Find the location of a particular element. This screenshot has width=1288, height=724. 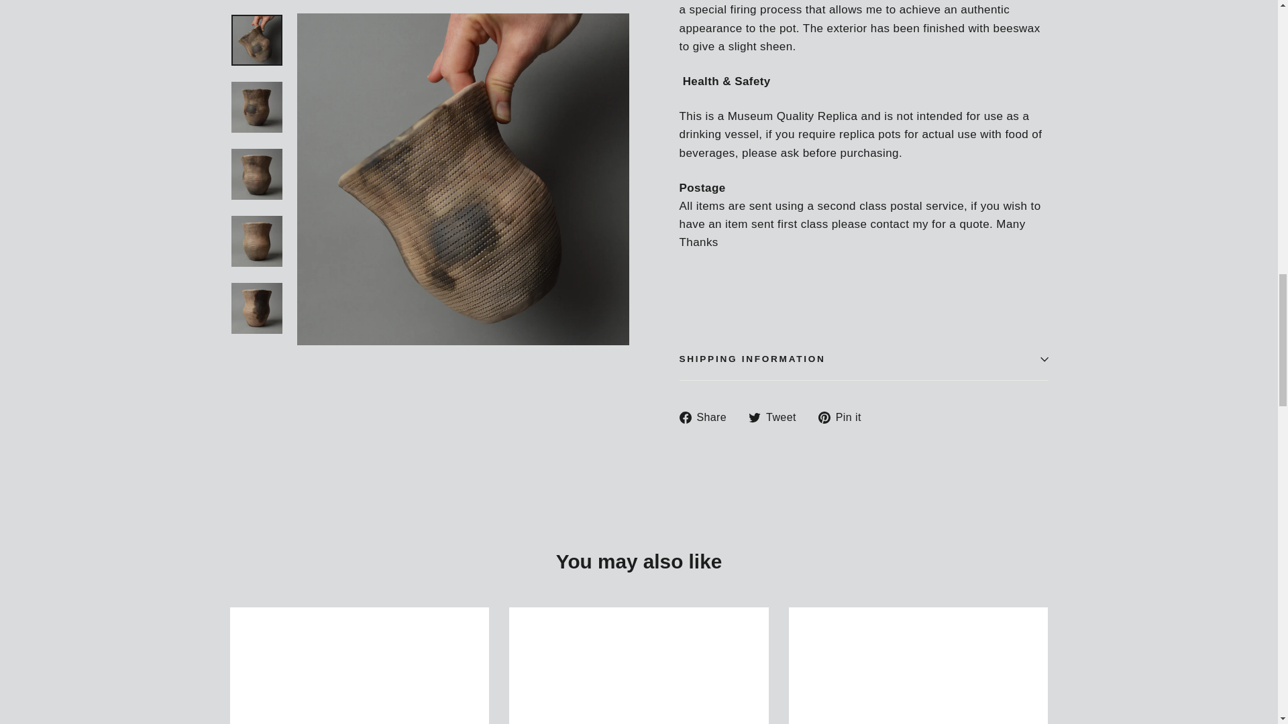

twitter is located at coordinates (754, 417).